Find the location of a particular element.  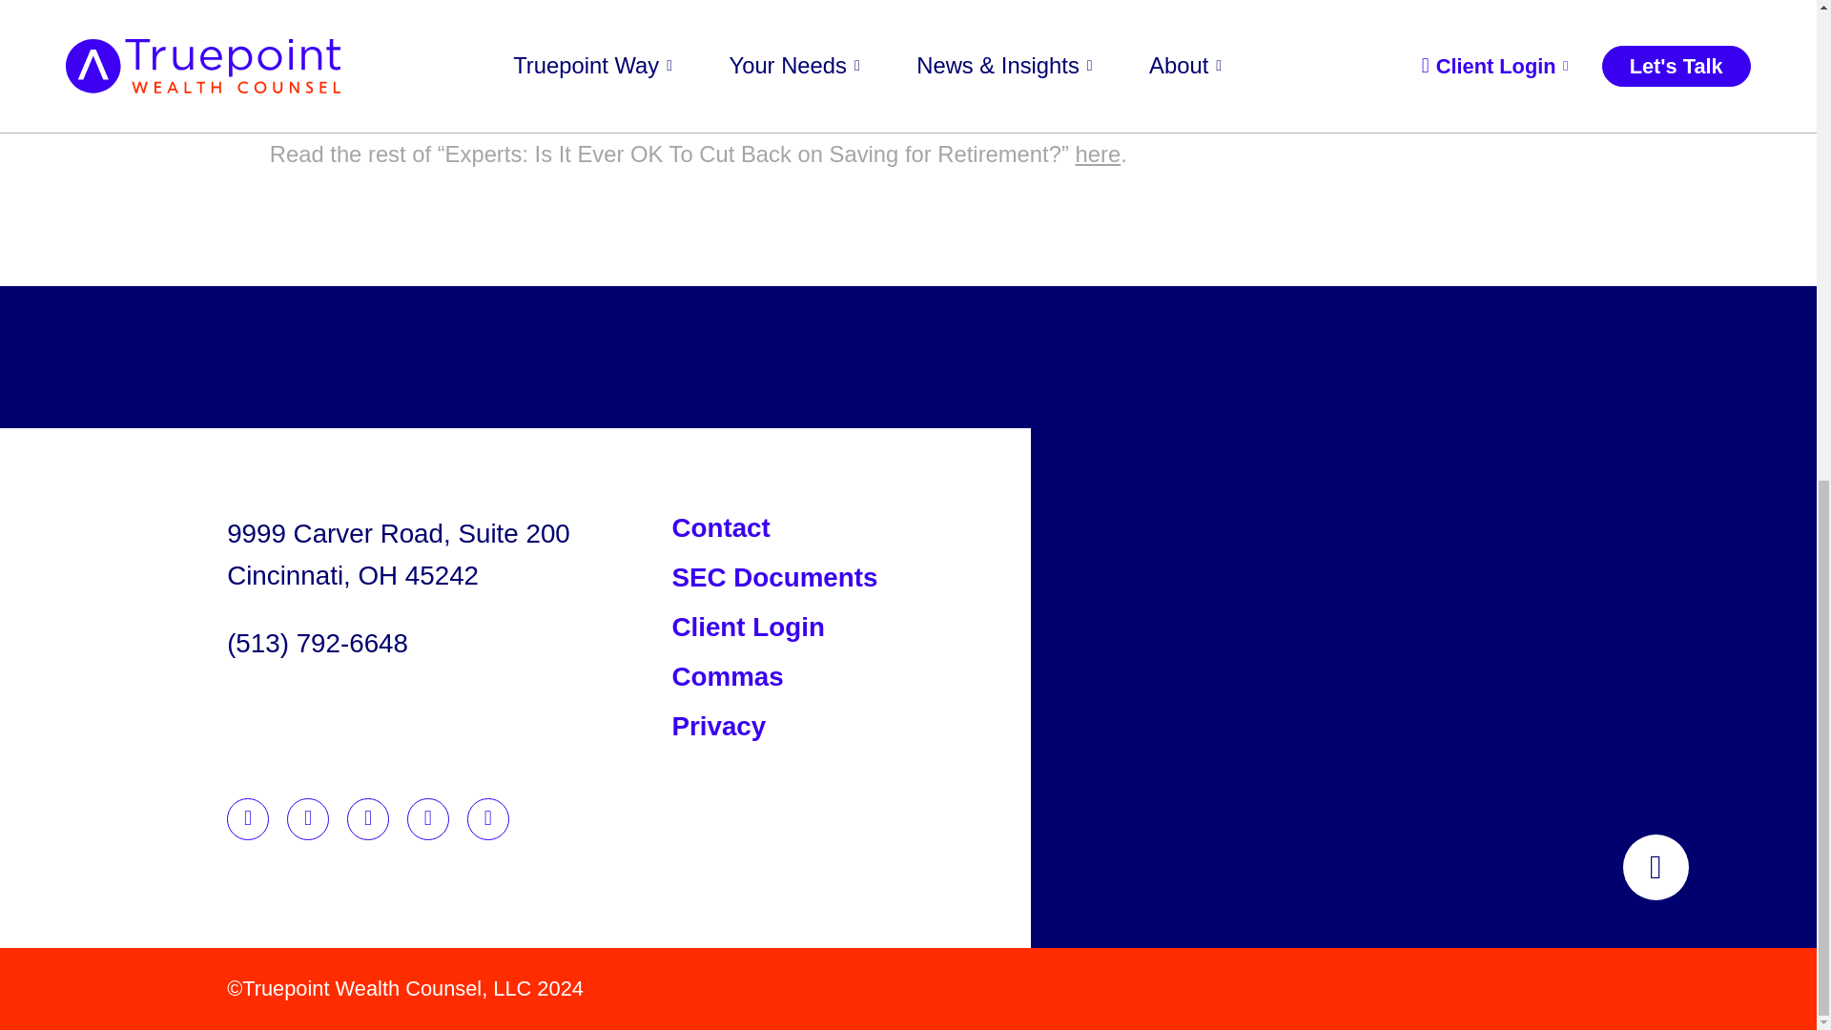

Contact is located at coordinates (399, 554).